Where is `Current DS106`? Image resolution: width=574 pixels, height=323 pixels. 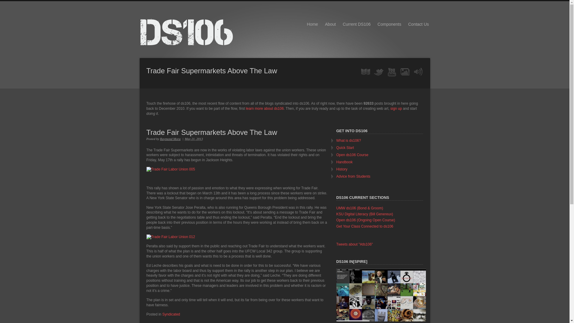
Current DS106 is located at coordinates (356, 24).